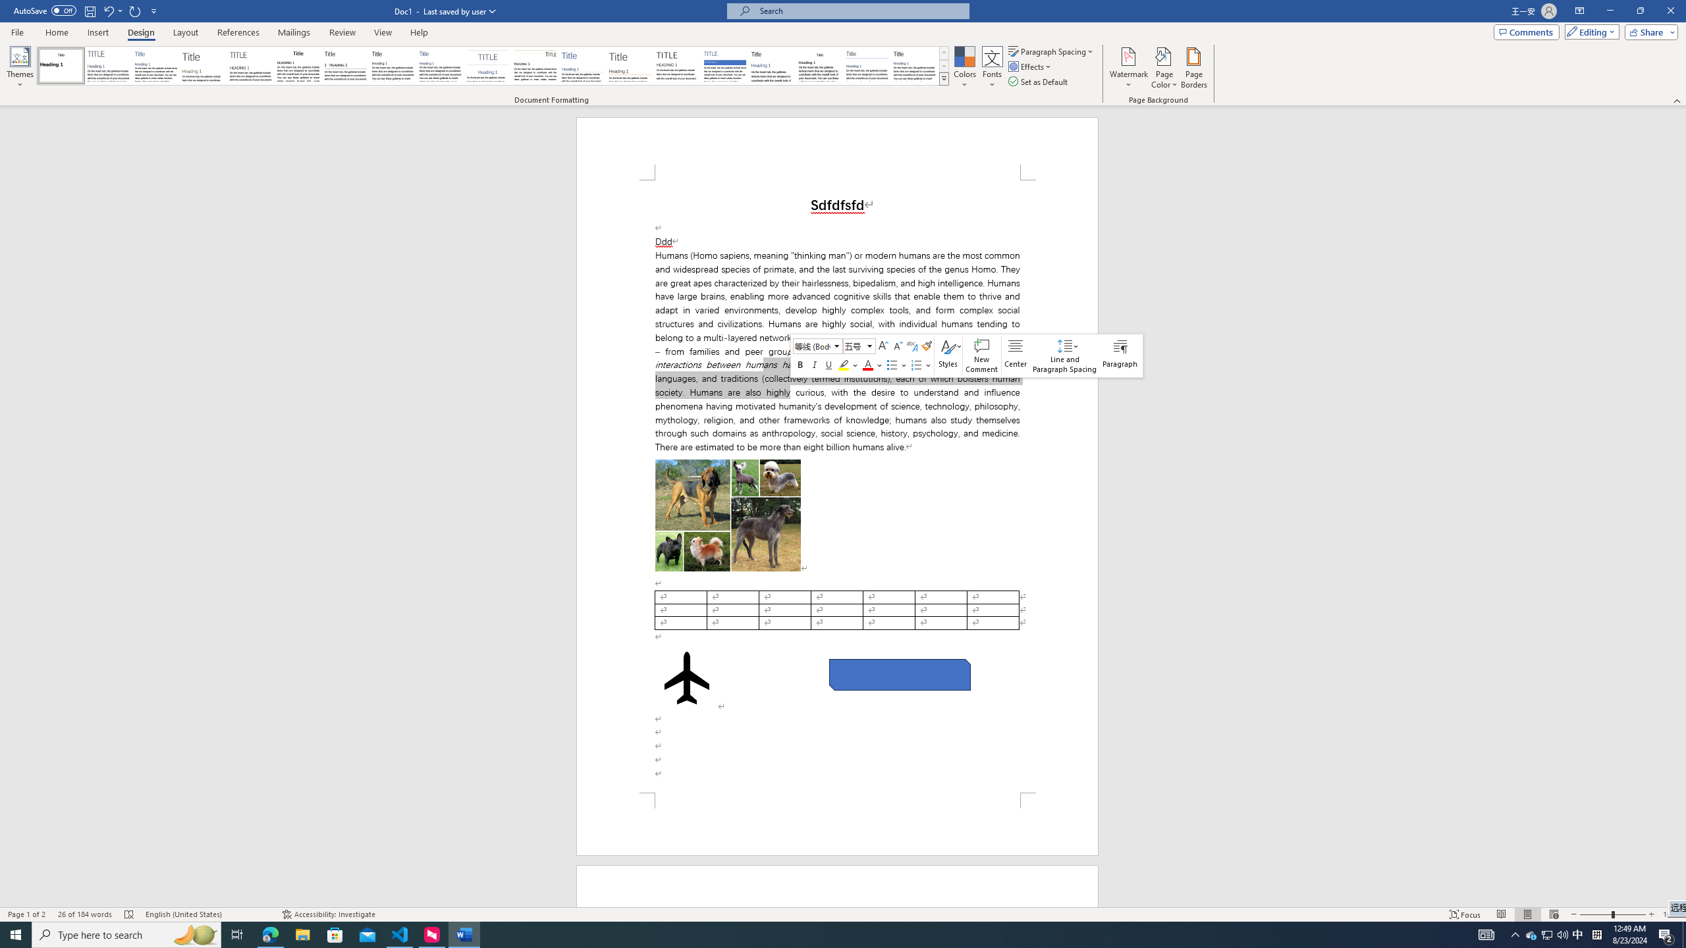  What do you see at coordinates (944, 78) in the screenshot?
I see `Style Set` at bounding box center [944, 78].